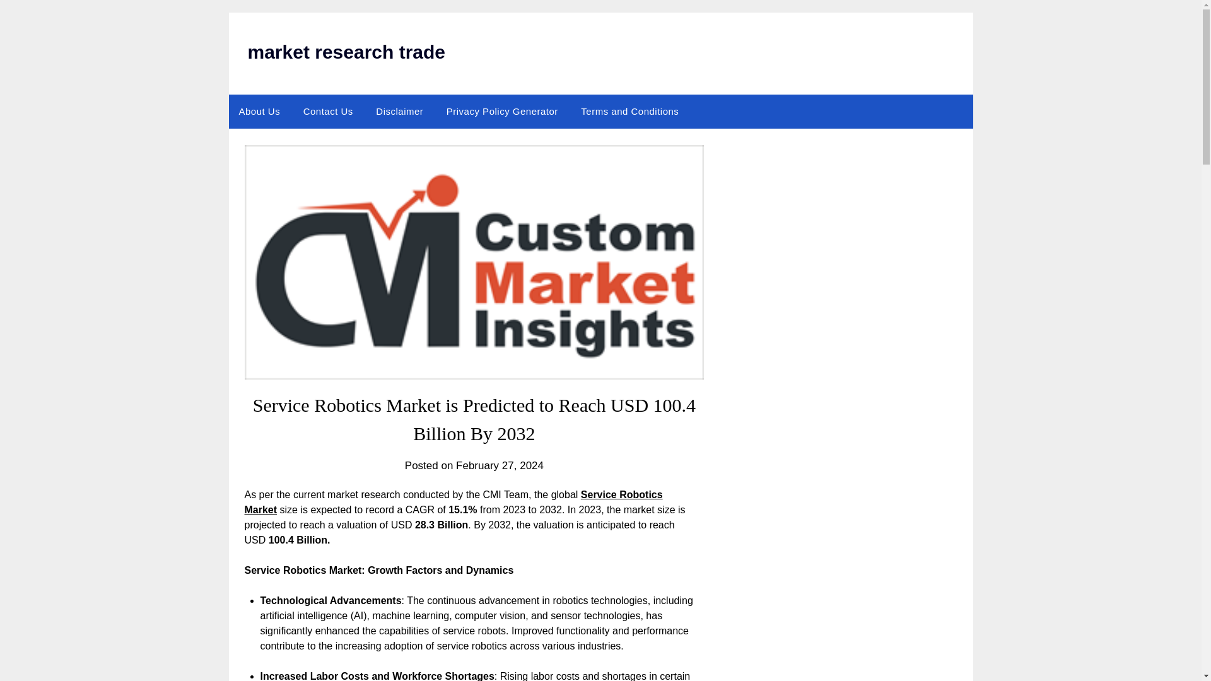  I want to click on About Us, so click(259, 112).